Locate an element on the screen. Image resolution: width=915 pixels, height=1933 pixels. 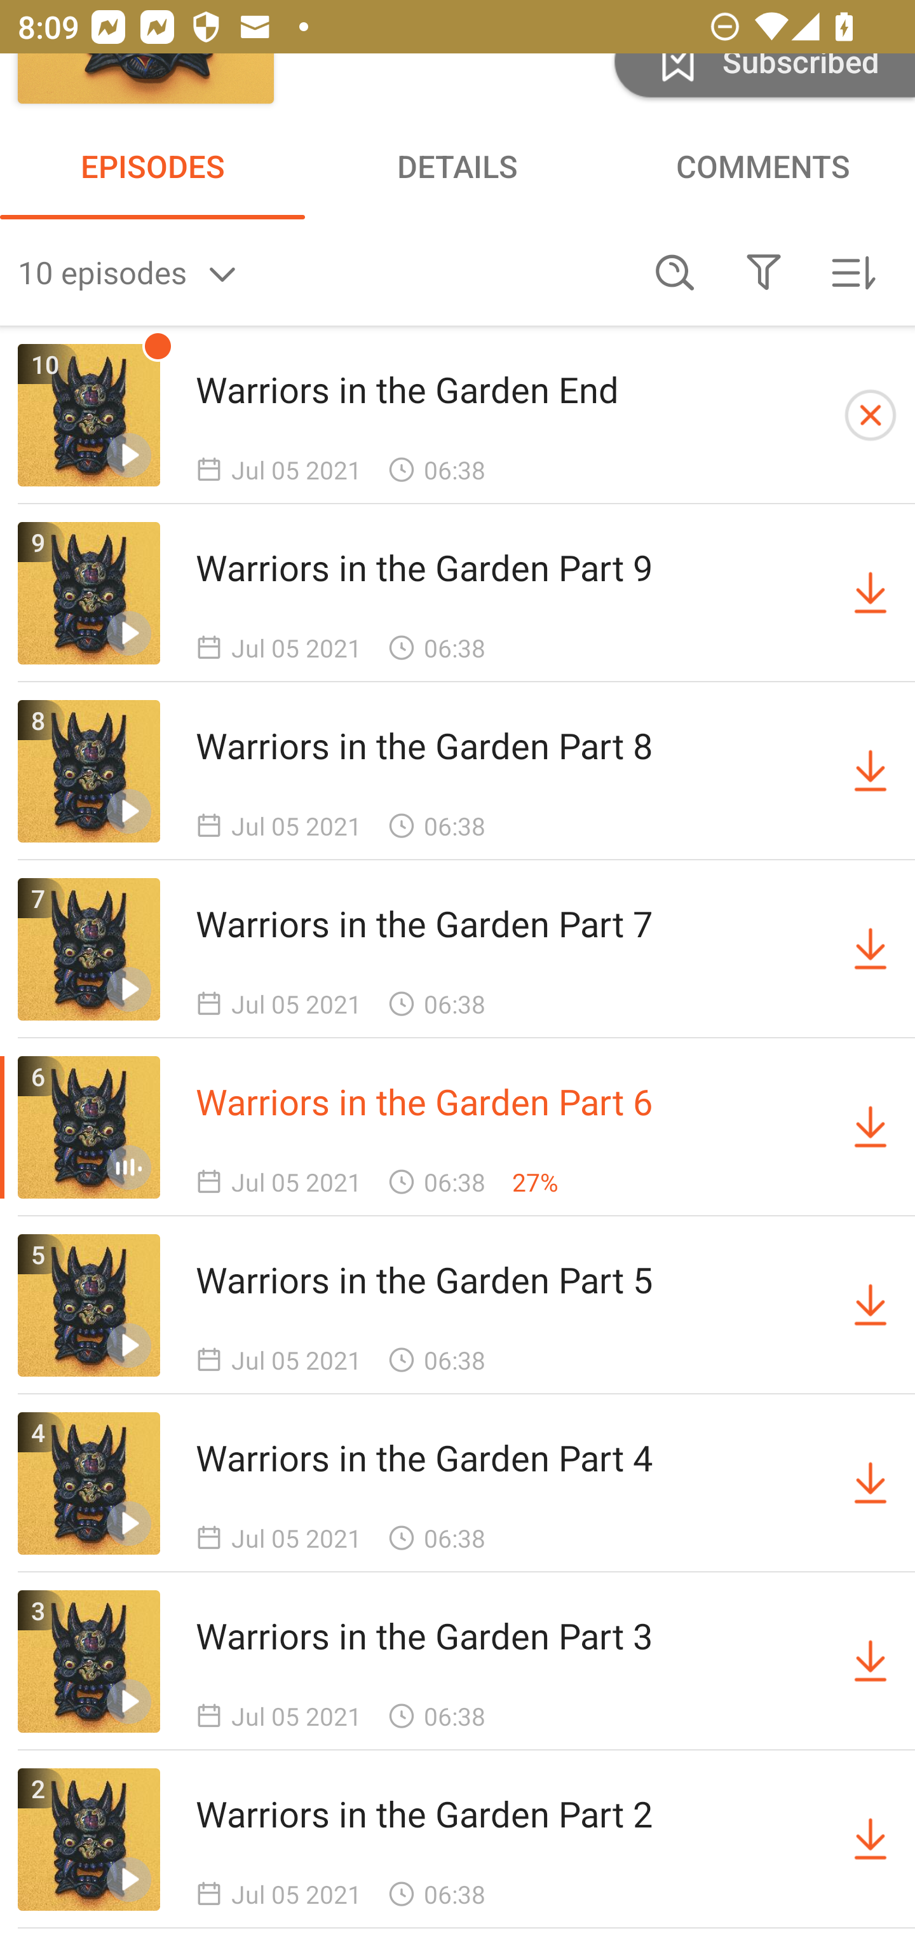
Download is located at coordinates (871, 1661).